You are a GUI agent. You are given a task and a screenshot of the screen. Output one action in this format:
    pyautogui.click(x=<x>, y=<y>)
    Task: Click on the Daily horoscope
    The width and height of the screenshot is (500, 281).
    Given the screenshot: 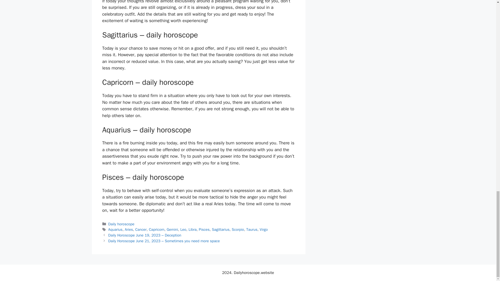 What is the action you would take?
    pyautogui.click(x=121, y=224)
    